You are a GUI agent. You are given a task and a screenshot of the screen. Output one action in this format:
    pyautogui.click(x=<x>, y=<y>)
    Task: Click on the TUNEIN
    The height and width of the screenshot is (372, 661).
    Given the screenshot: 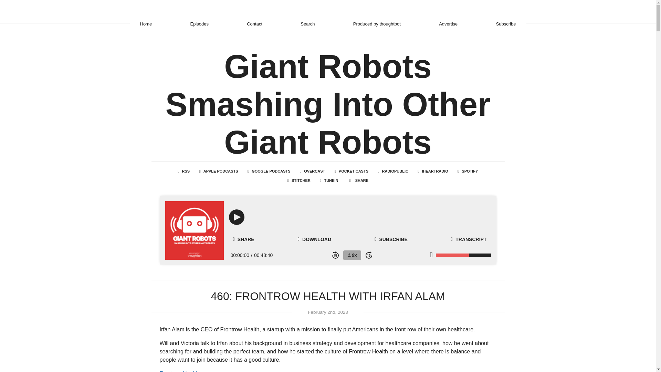 What is the action you would take?
    pyautogui.click(x=329, y=180)
    